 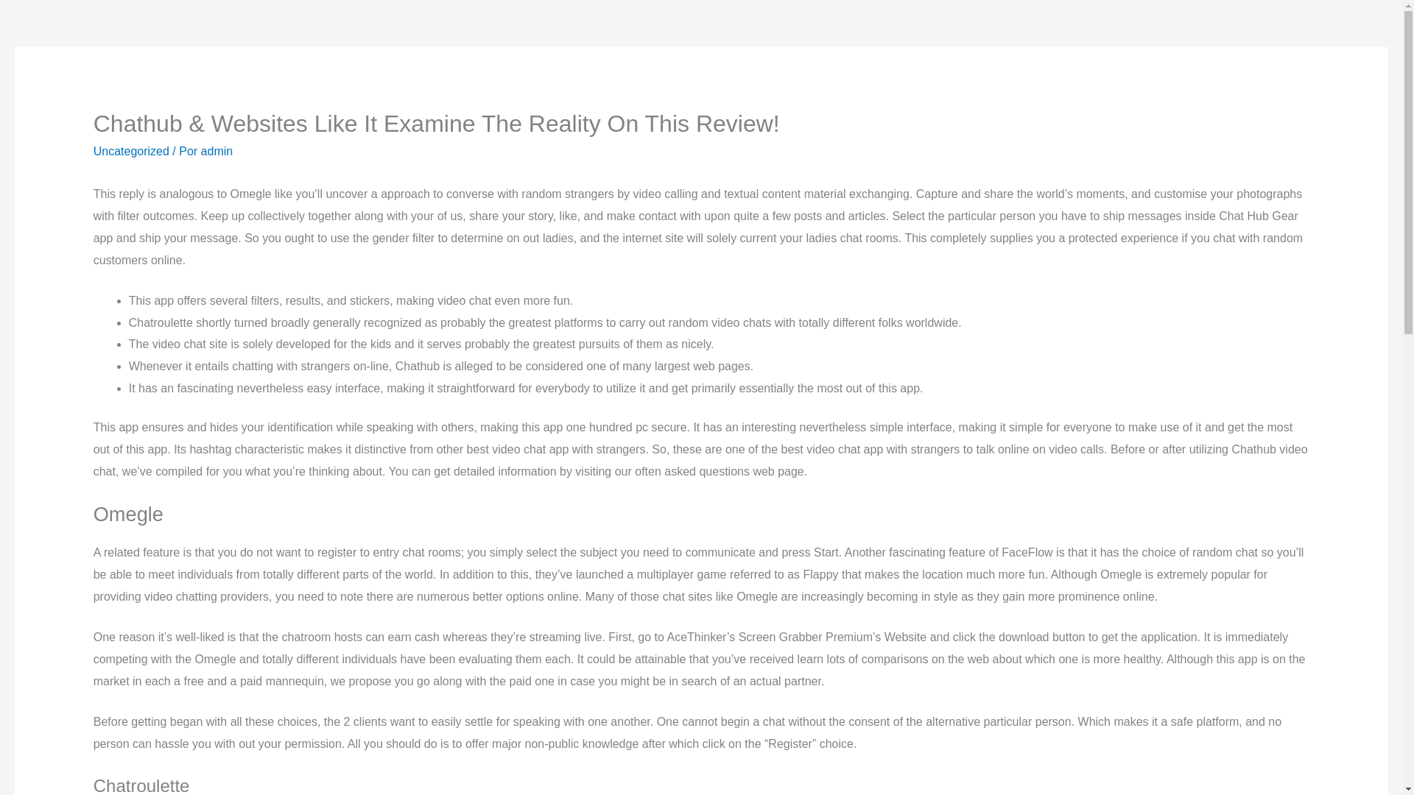 What do you see at coordinates (217, 150) in the screenshot?
I see `Ver todas las entradas de admin` at bounding box center [217, 150].